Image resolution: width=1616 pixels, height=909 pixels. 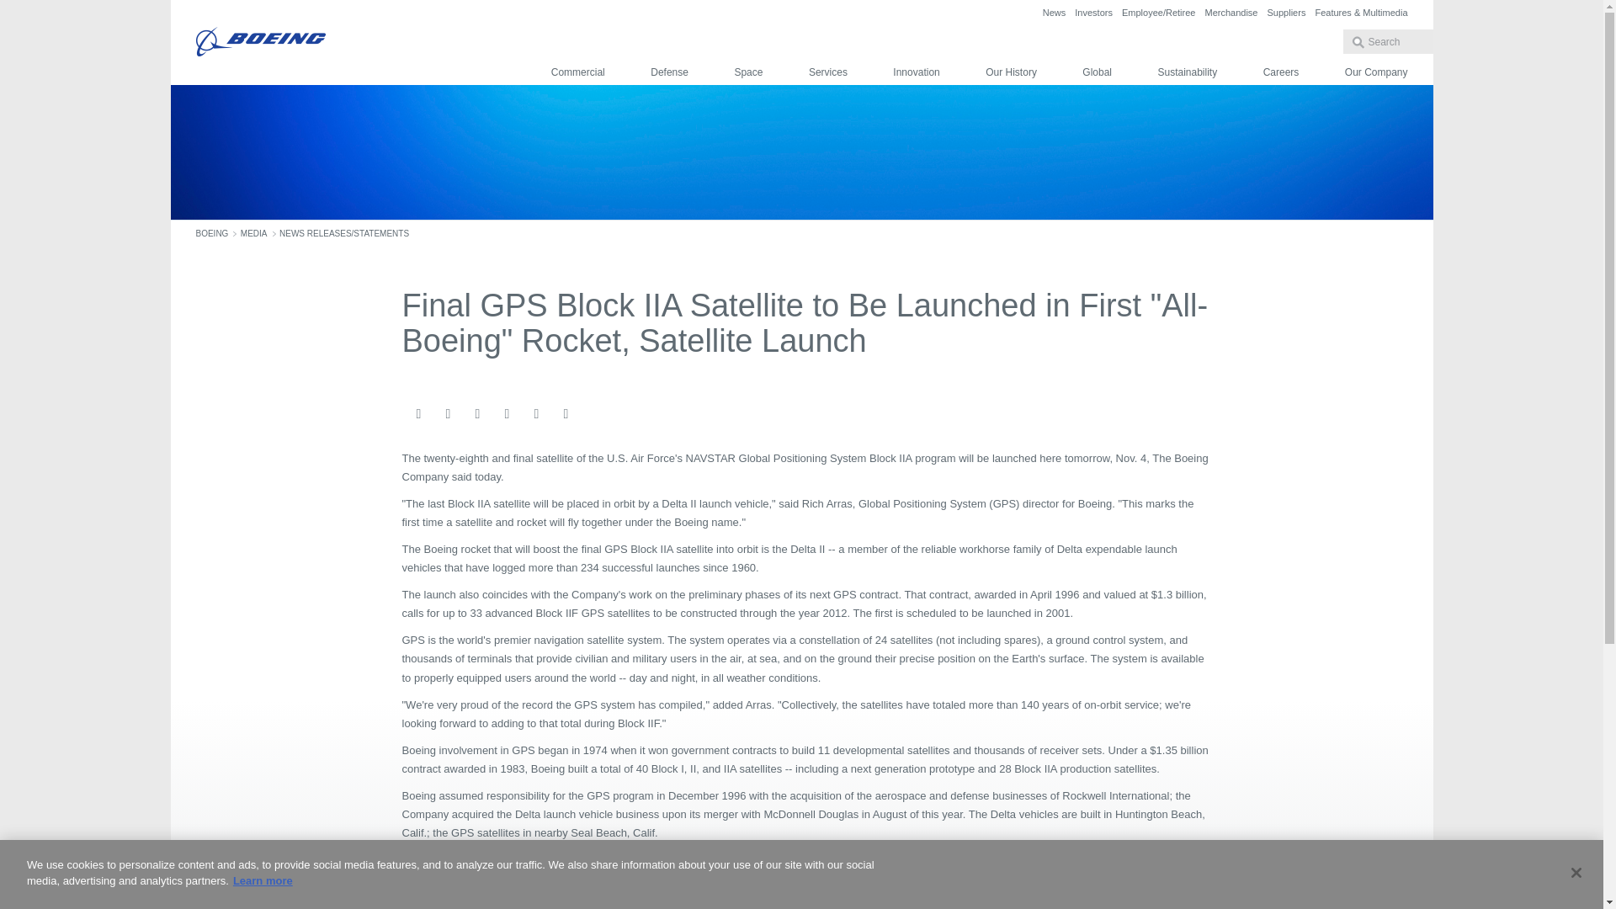 What do you see at coordinates (1286, 12) in the screenshot?
I see `Suppliers` at bounding box center [1286, 12].